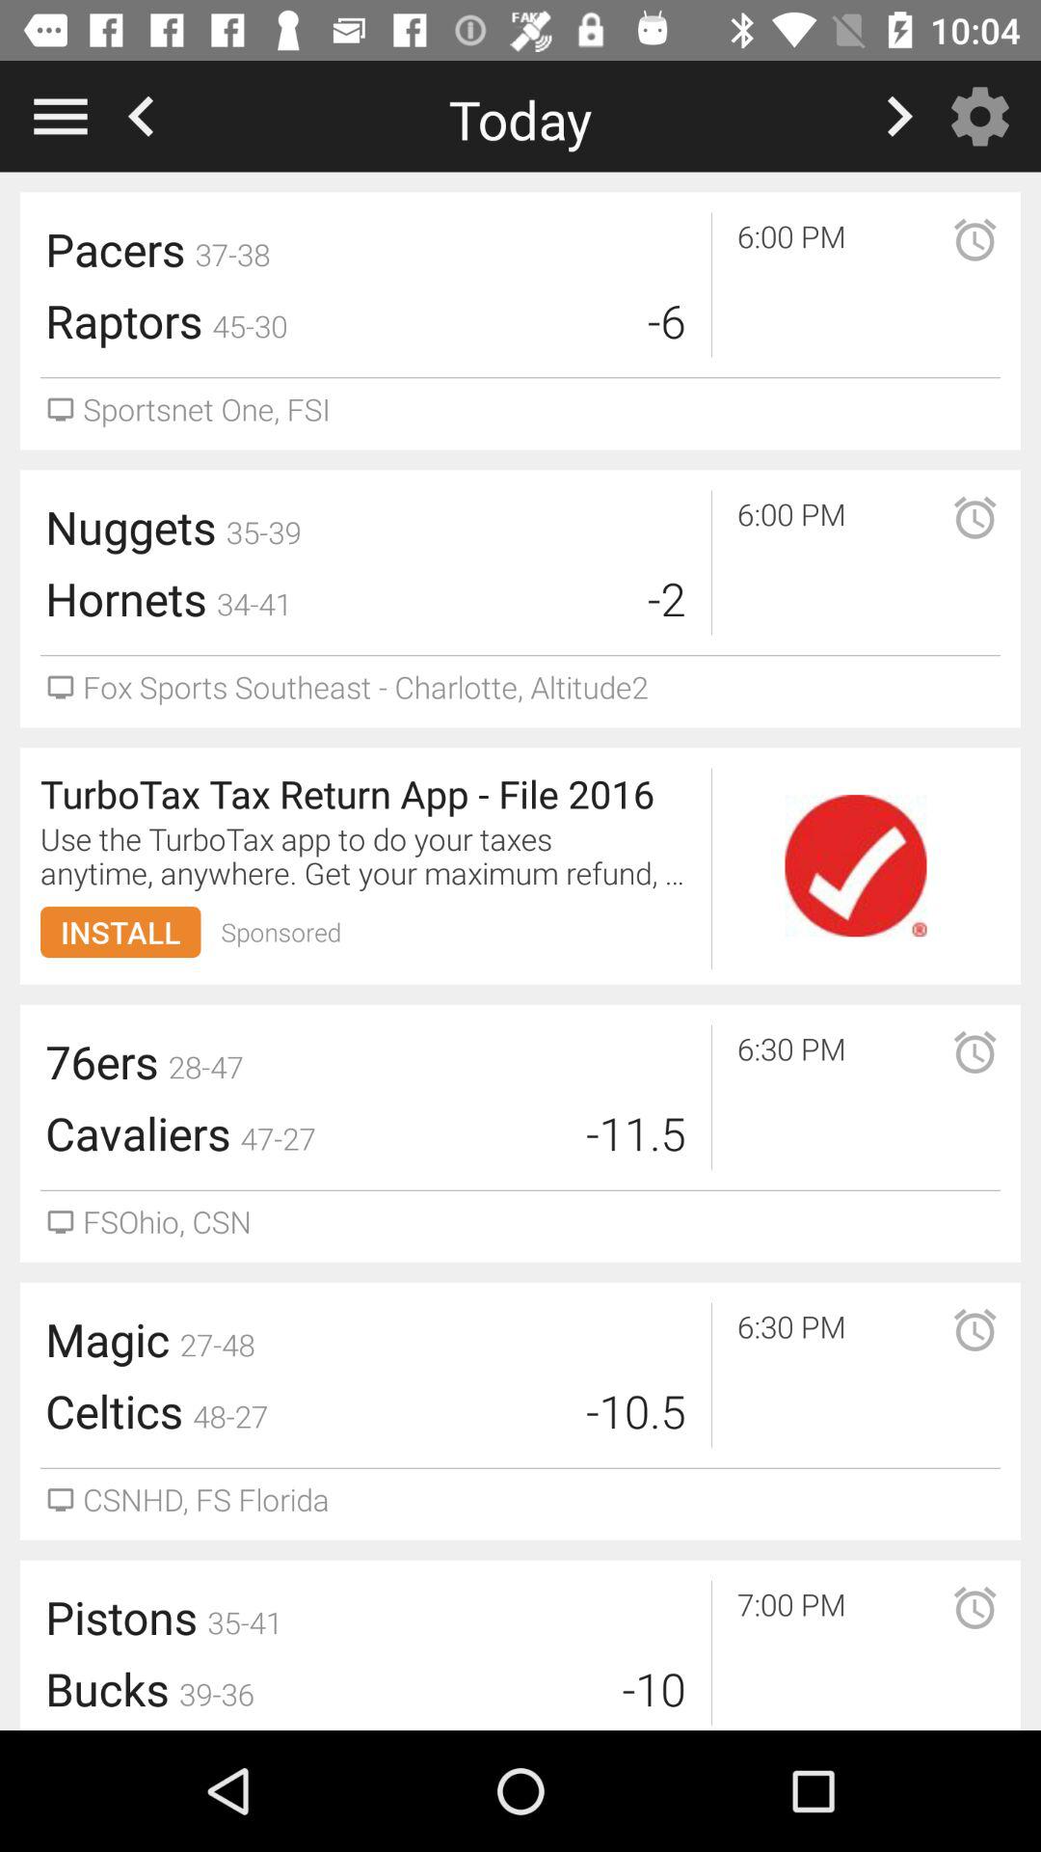 The image size is (1041, 1852). I want to click on turn on the item next to the today icon, so click(985, 116).